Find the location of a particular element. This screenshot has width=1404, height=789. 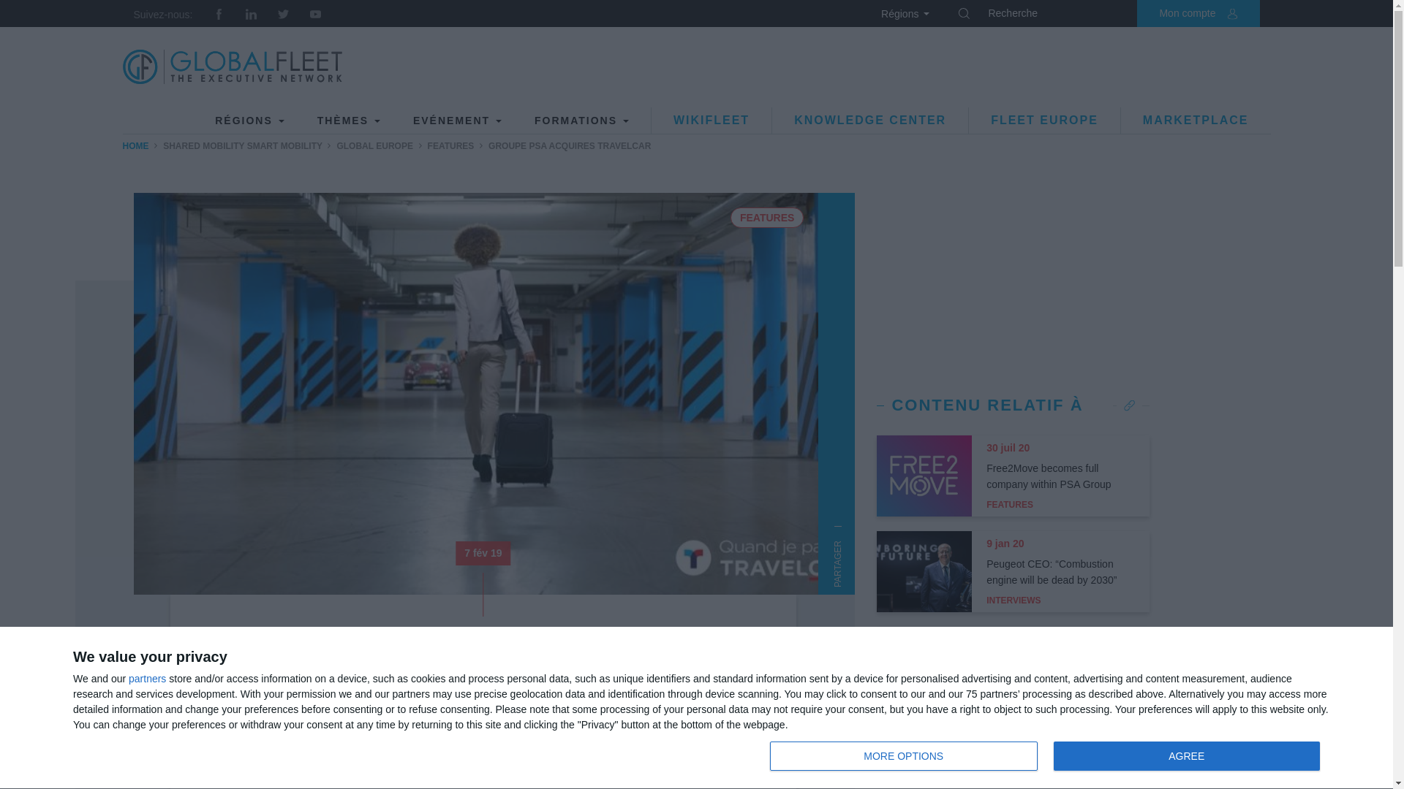

partners is located at coordinates (1014, 283).